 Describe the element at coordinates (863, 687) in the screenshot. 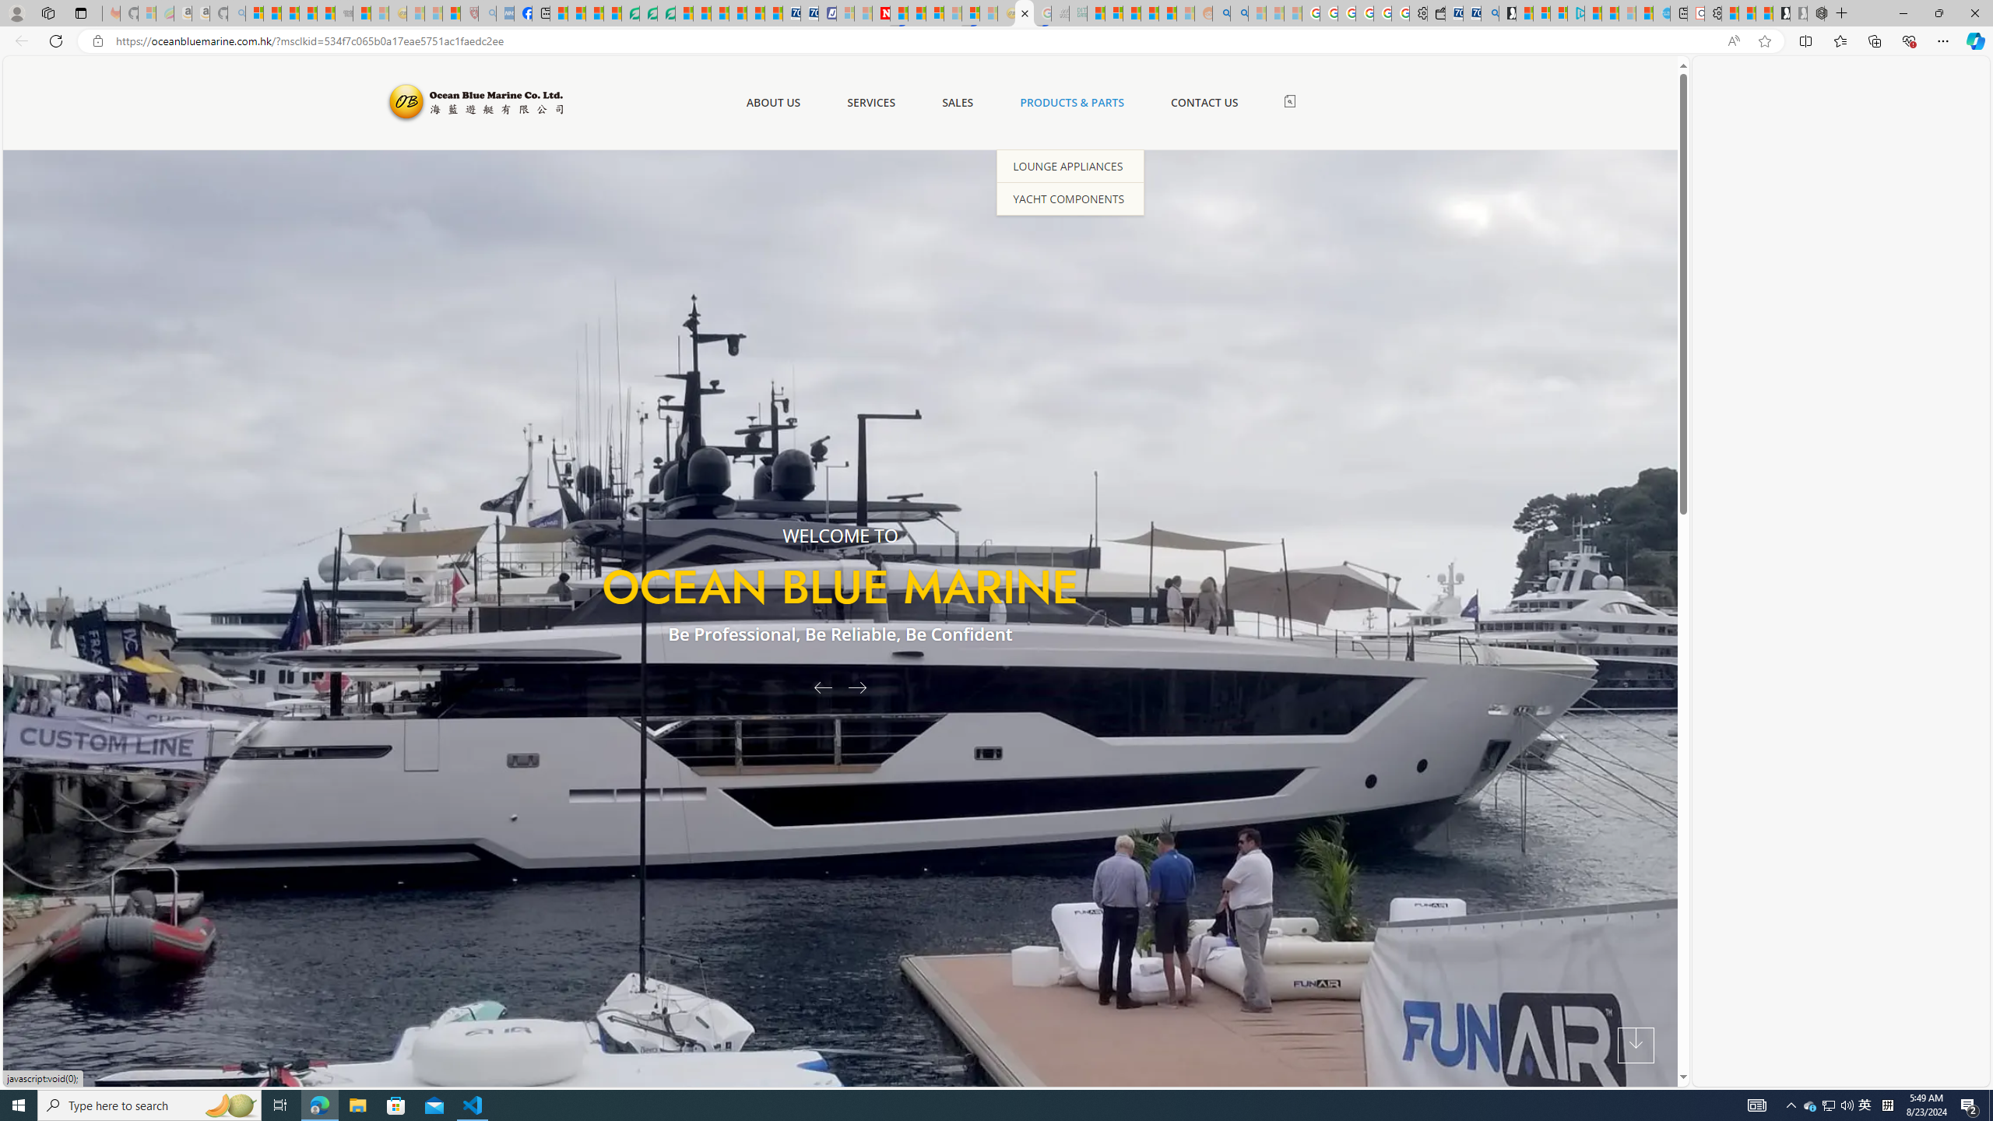

I see `Next Slide` at that location.